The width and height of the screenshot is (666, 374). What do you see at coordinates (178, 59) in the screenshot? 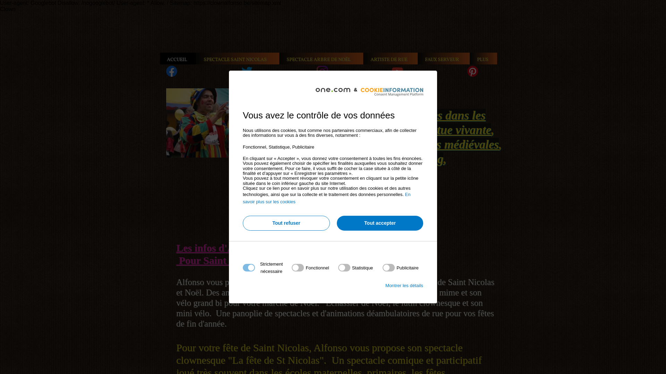
I see `ACCUEIL` at bounding box center [178, 59].